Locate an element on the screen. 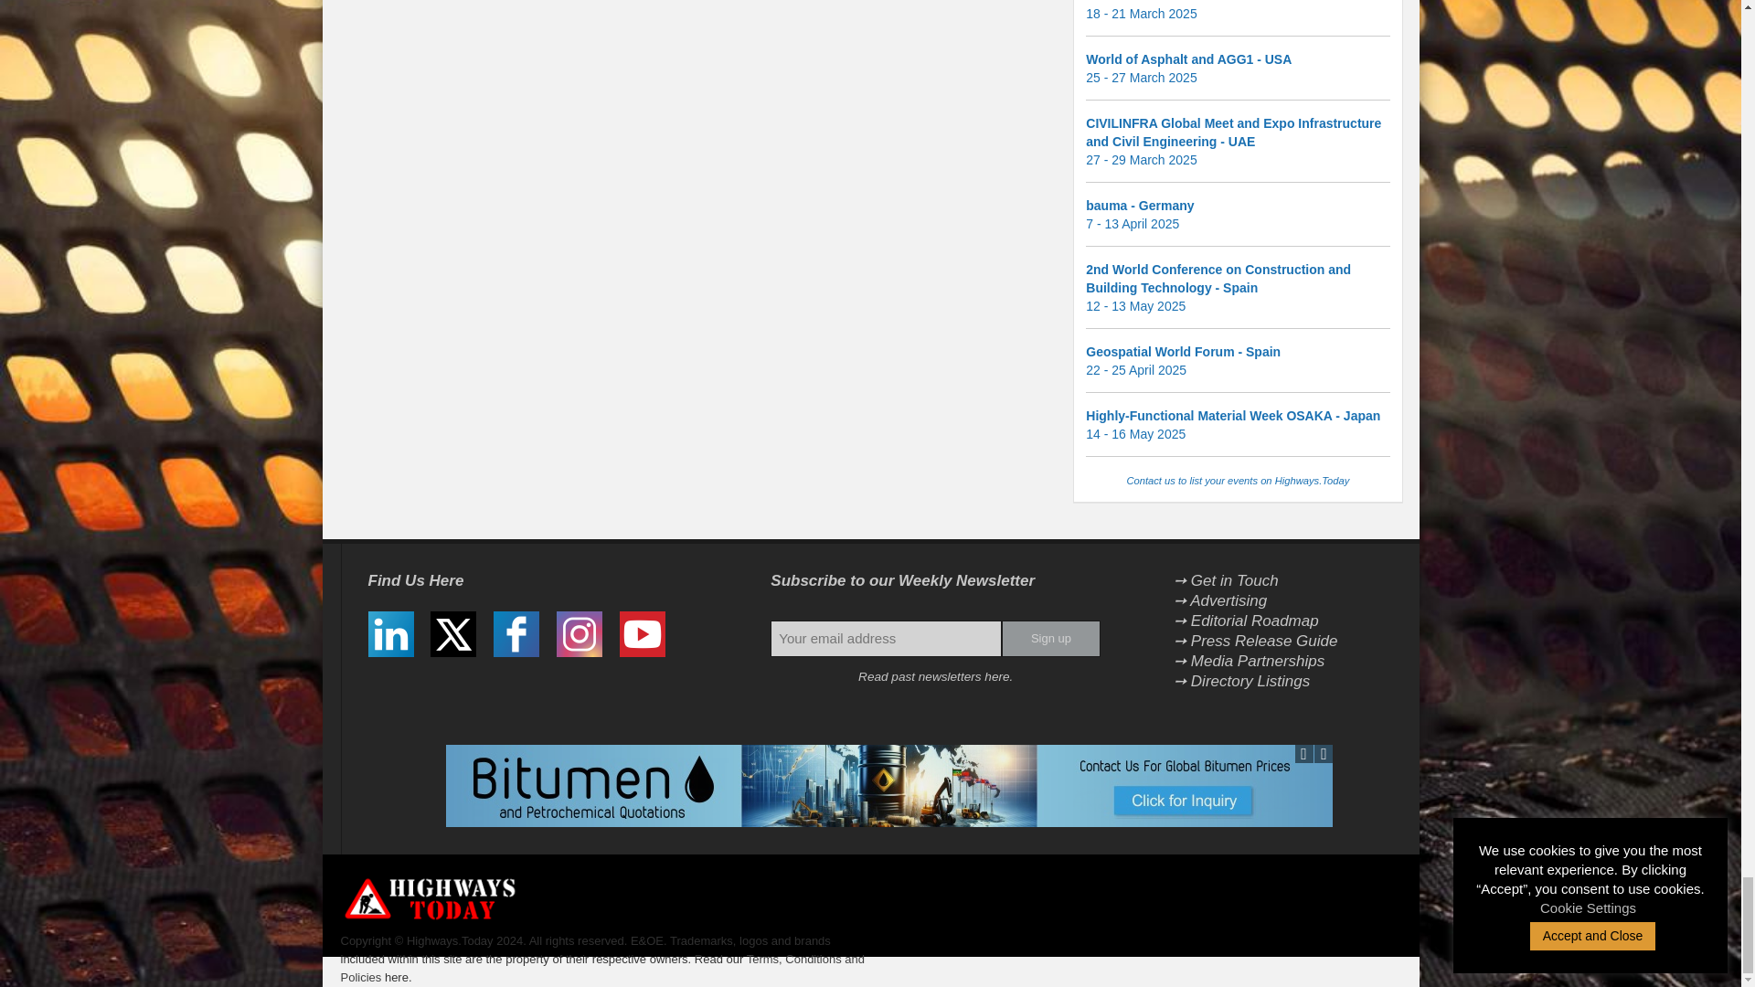 This screenshot has width=1755, height=987. Sign up is located at coordinates (1051, 639).